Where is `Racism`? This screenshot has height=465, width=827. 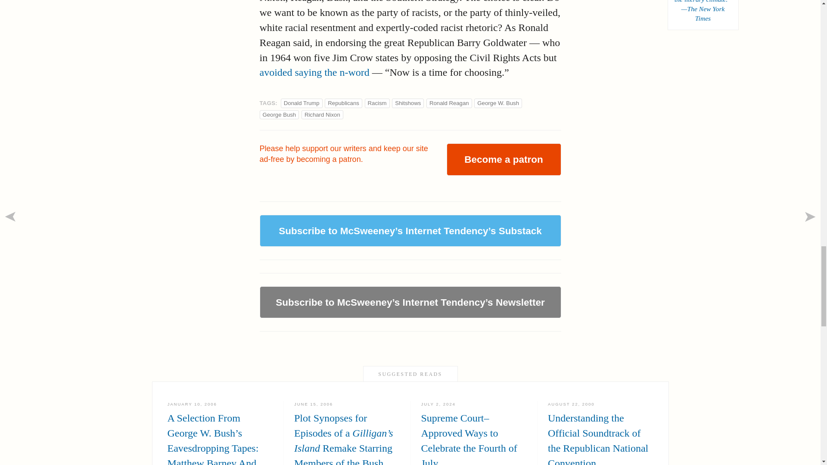 Racism is located at coordinates (377, 103).